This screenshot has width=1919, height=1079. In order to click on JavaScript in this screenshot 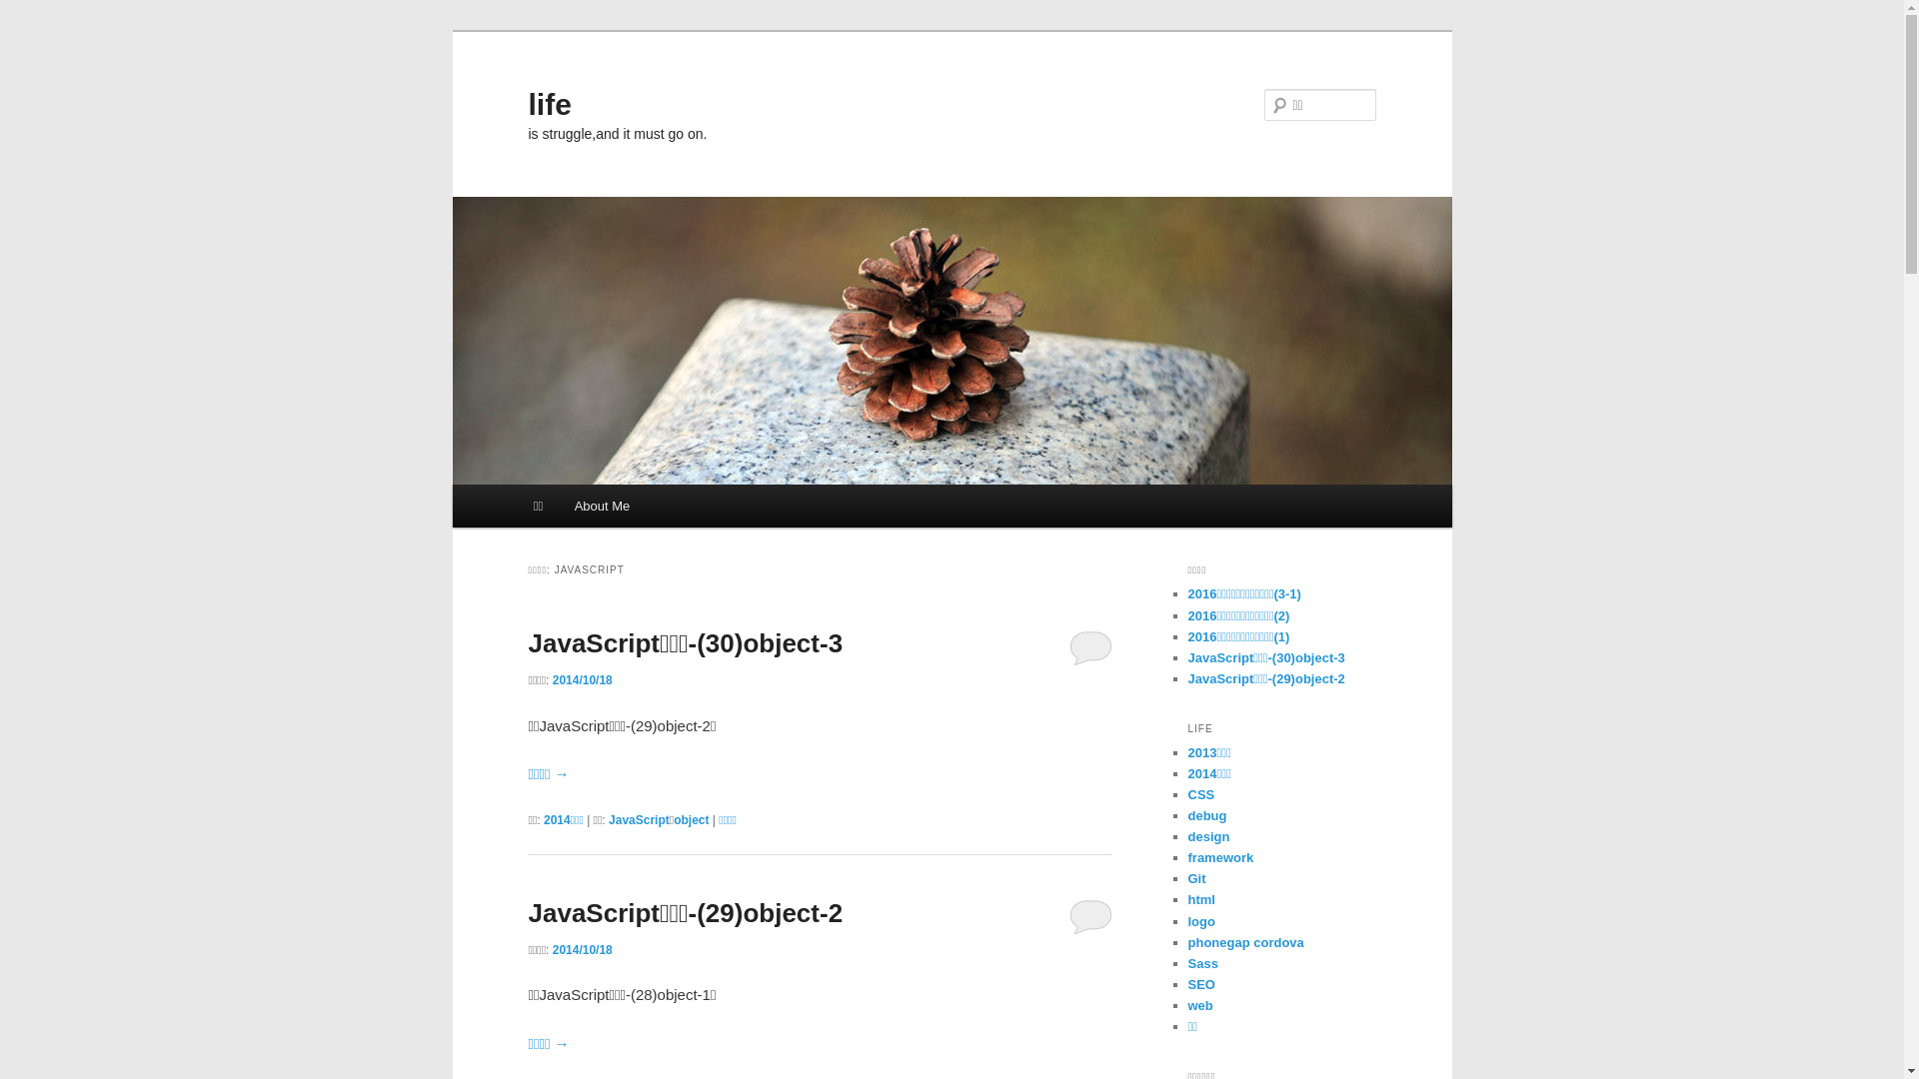, I will do `click(640, 820)`.